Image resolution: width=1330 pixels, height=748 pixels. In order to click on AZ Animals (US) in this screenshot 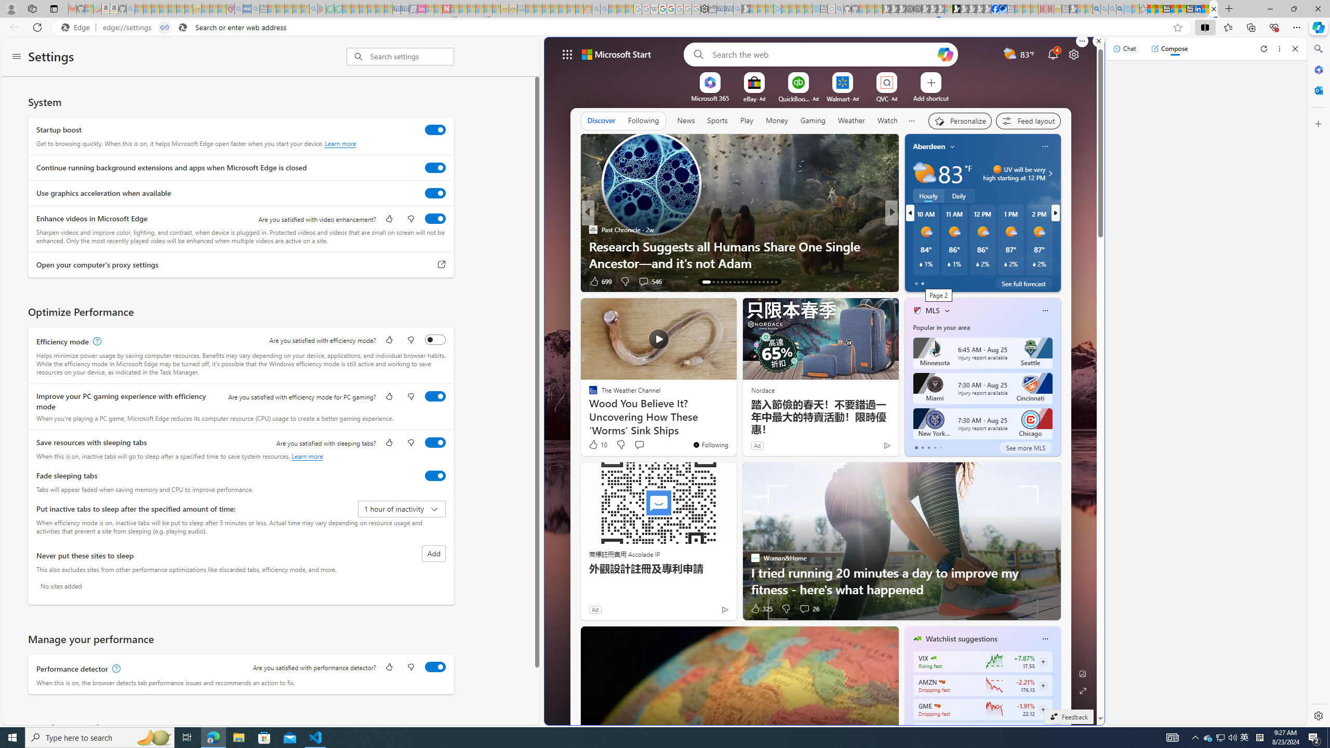, I will do `click(913, 229)`.